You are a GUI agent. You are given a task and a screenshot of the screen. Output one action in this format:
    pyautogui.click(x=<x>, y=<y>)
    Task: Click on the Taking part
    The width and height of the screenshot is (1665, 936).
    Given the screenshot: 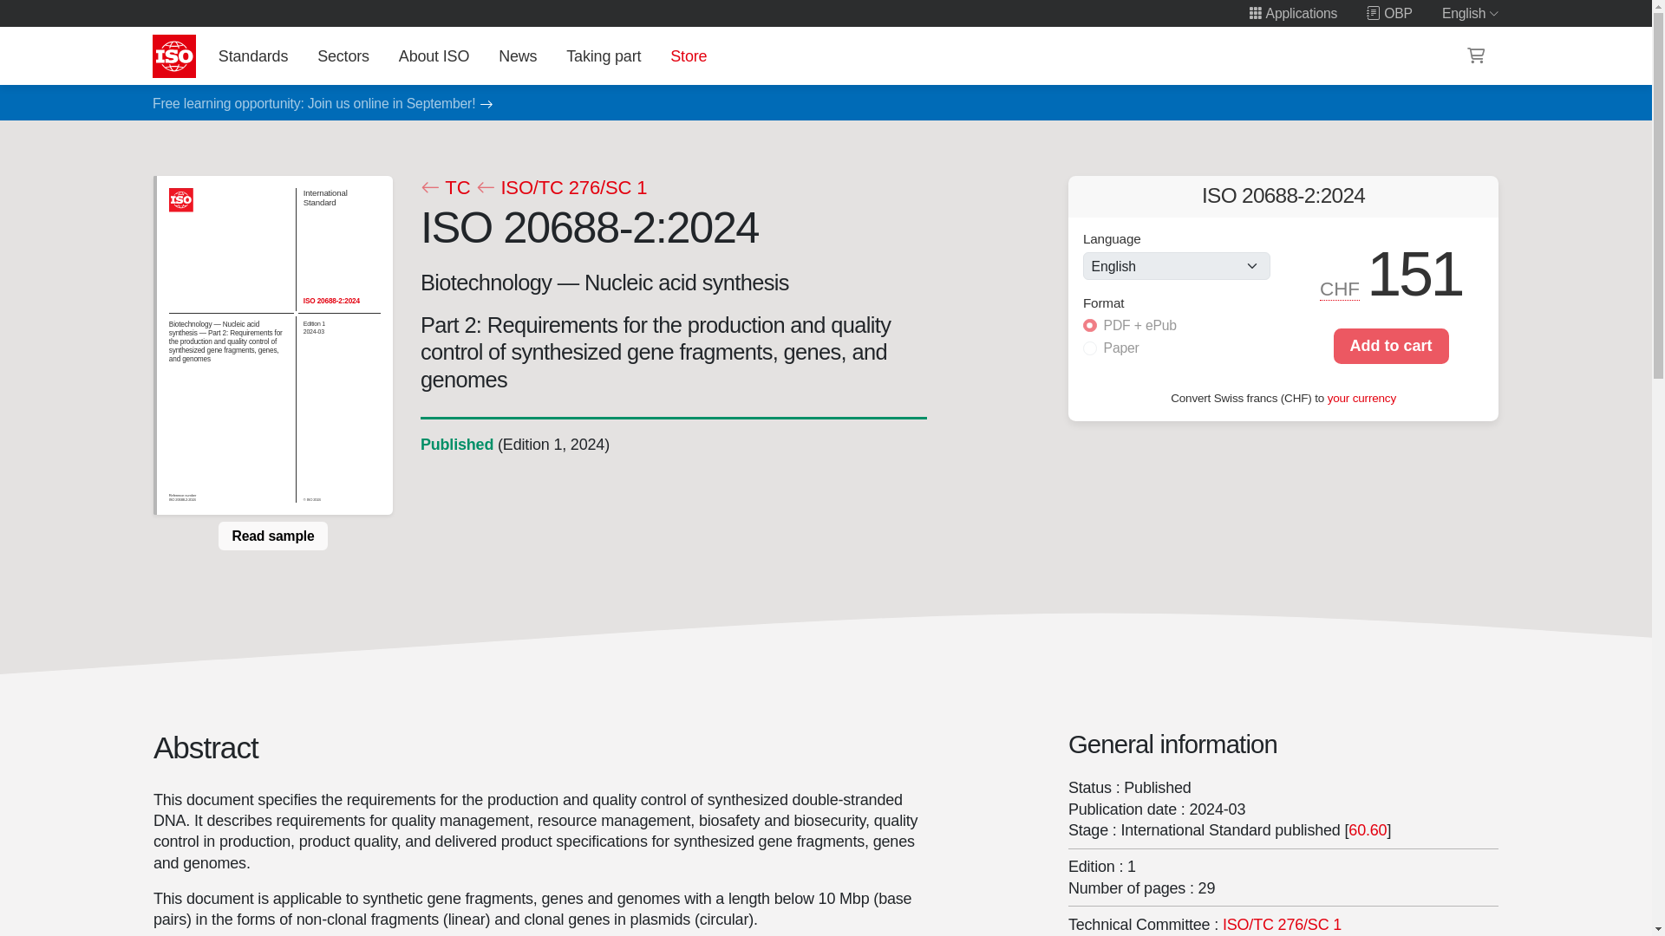 What is the action you would take?
    pyautogui.click(x=604, y=55)
    